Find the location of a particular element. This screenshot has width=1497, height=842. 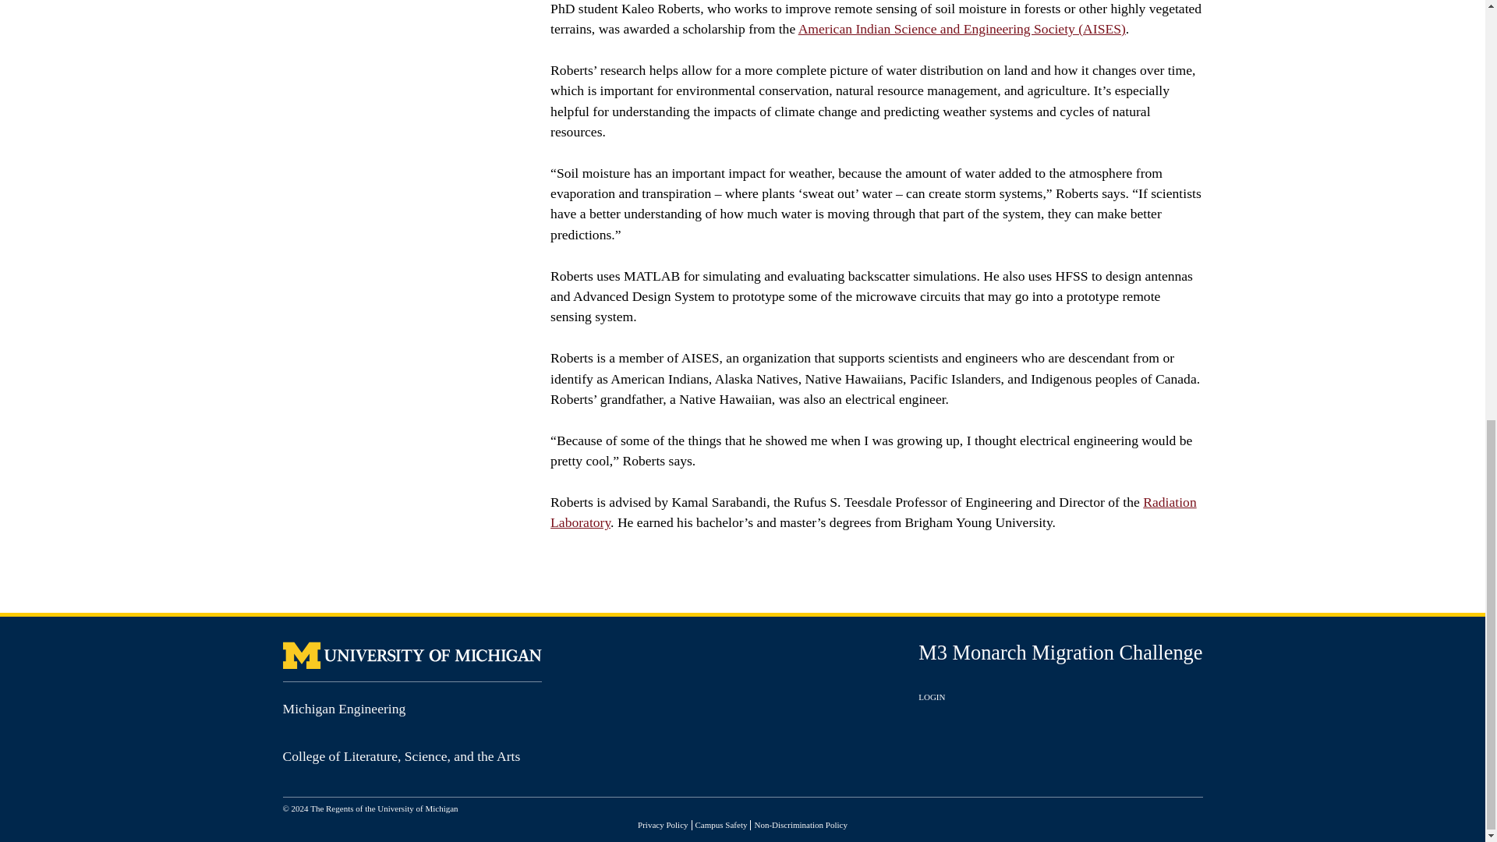

M3 Monarch Migration Challenge is located at coordinates (1060, 652).